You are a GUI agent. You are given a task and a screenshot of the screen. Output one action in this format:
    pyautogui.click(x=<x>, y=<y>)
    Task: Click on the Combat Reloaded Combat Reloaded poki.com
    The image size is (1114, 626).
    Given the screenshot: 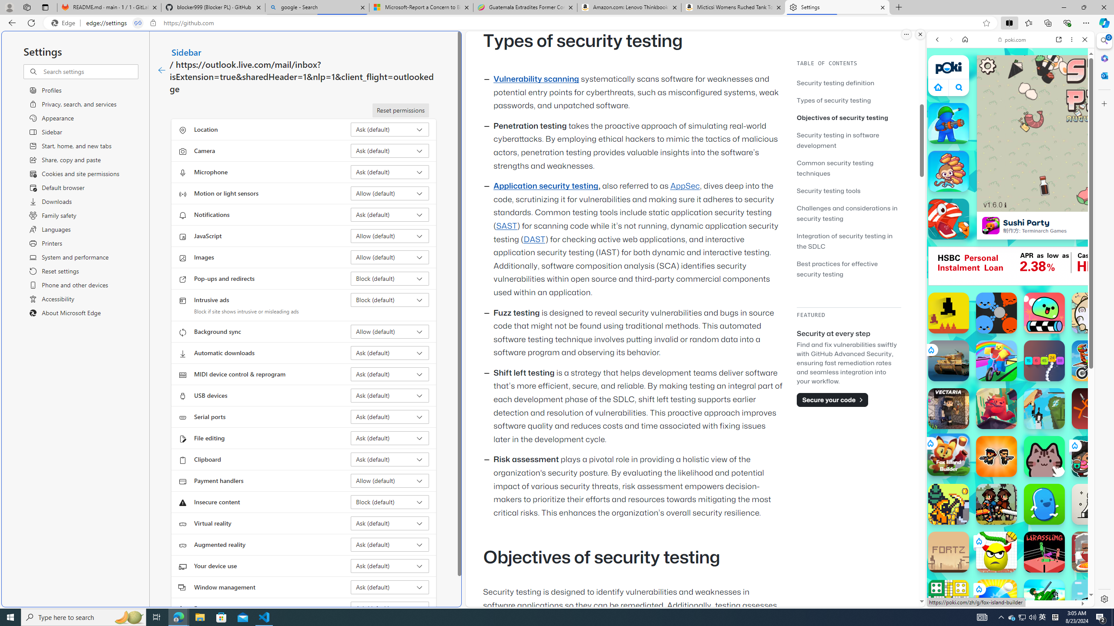 What is the action you would take?
    pyautogui.click(x=1033, y=419)
    